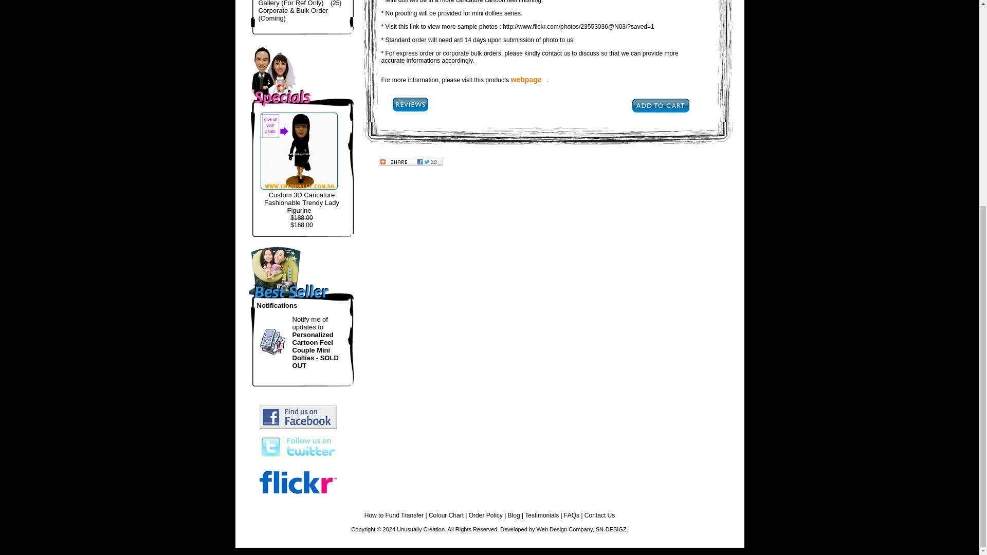 The height and width of the screenshot is (555, 987). What do you see at coordinates (528, 79) in the screenshot?
I see `webpage` at bounding box center [528, 79].